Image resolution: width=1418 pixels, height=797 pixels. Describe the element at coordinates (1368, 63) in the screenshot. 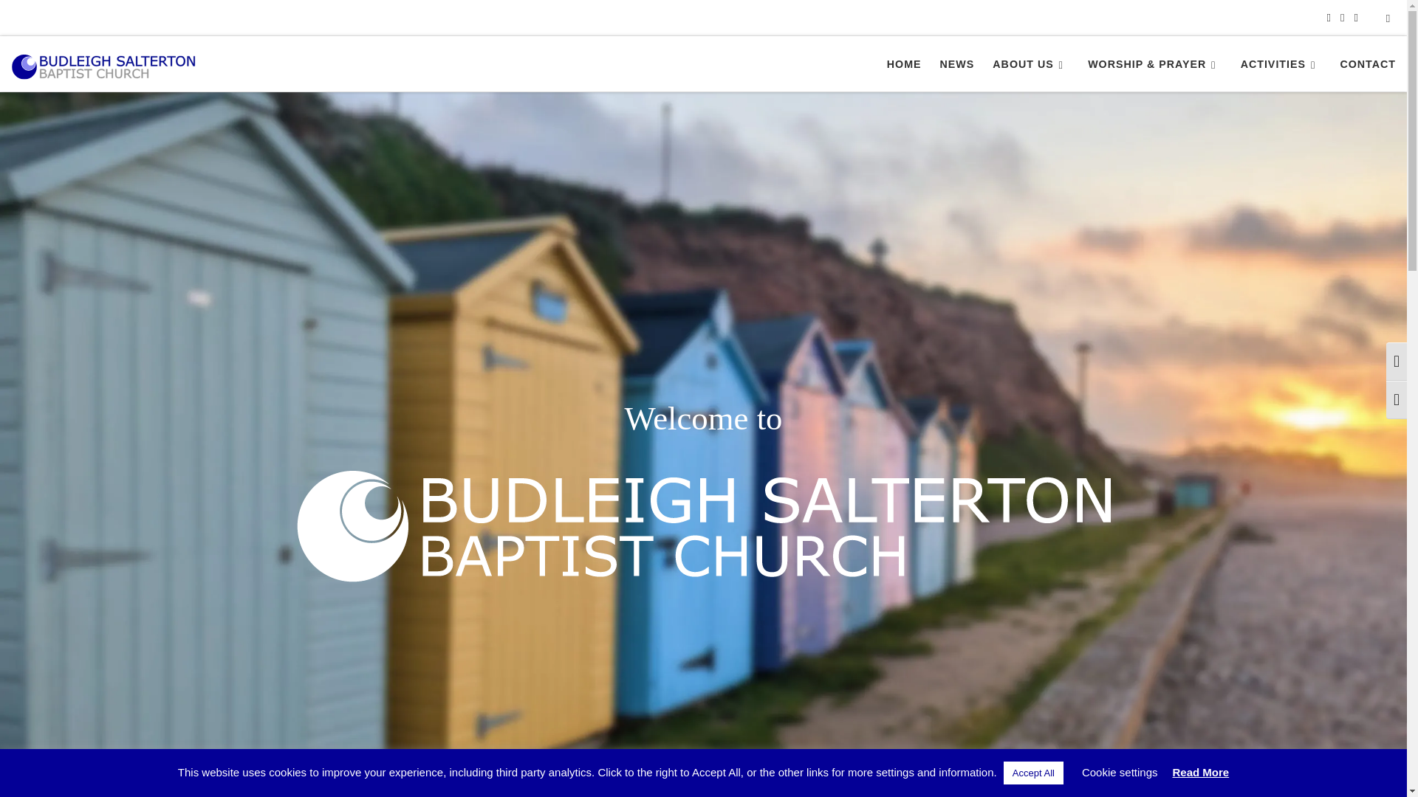

I see `CONTACT` at that location.